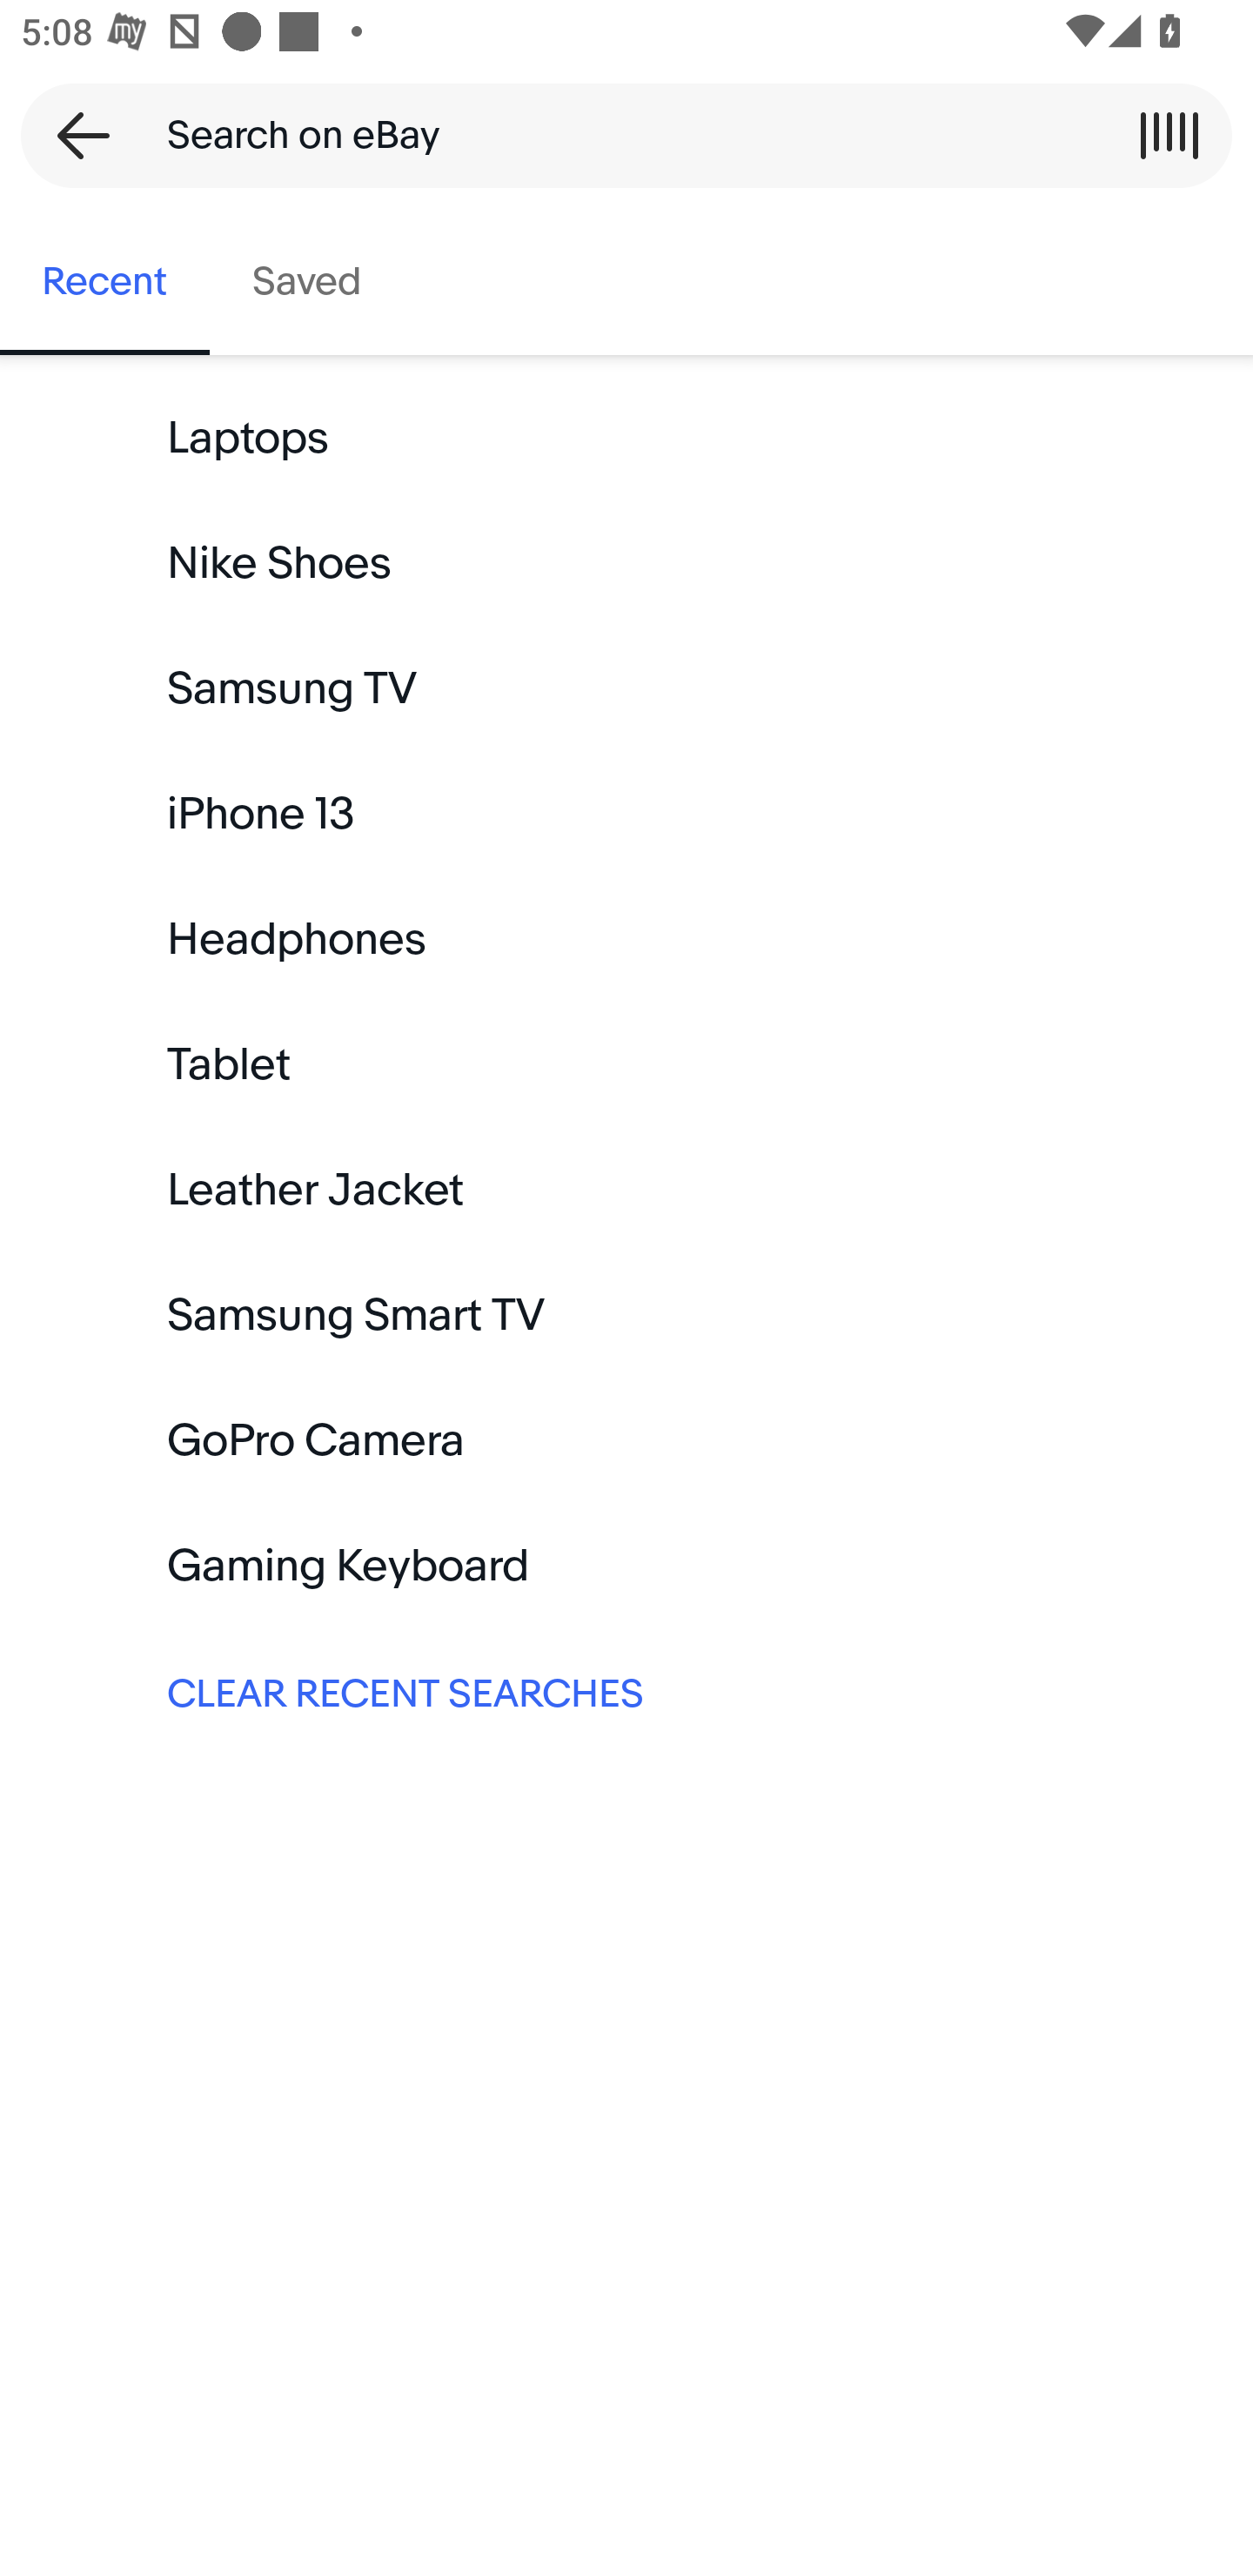 The height and width of the screenshot is (2576, 1253). Describe the element at coordinates (626, 564) in the screenshot. I see `Nike Shoes Keyword search Nike Shoes:` at that location.